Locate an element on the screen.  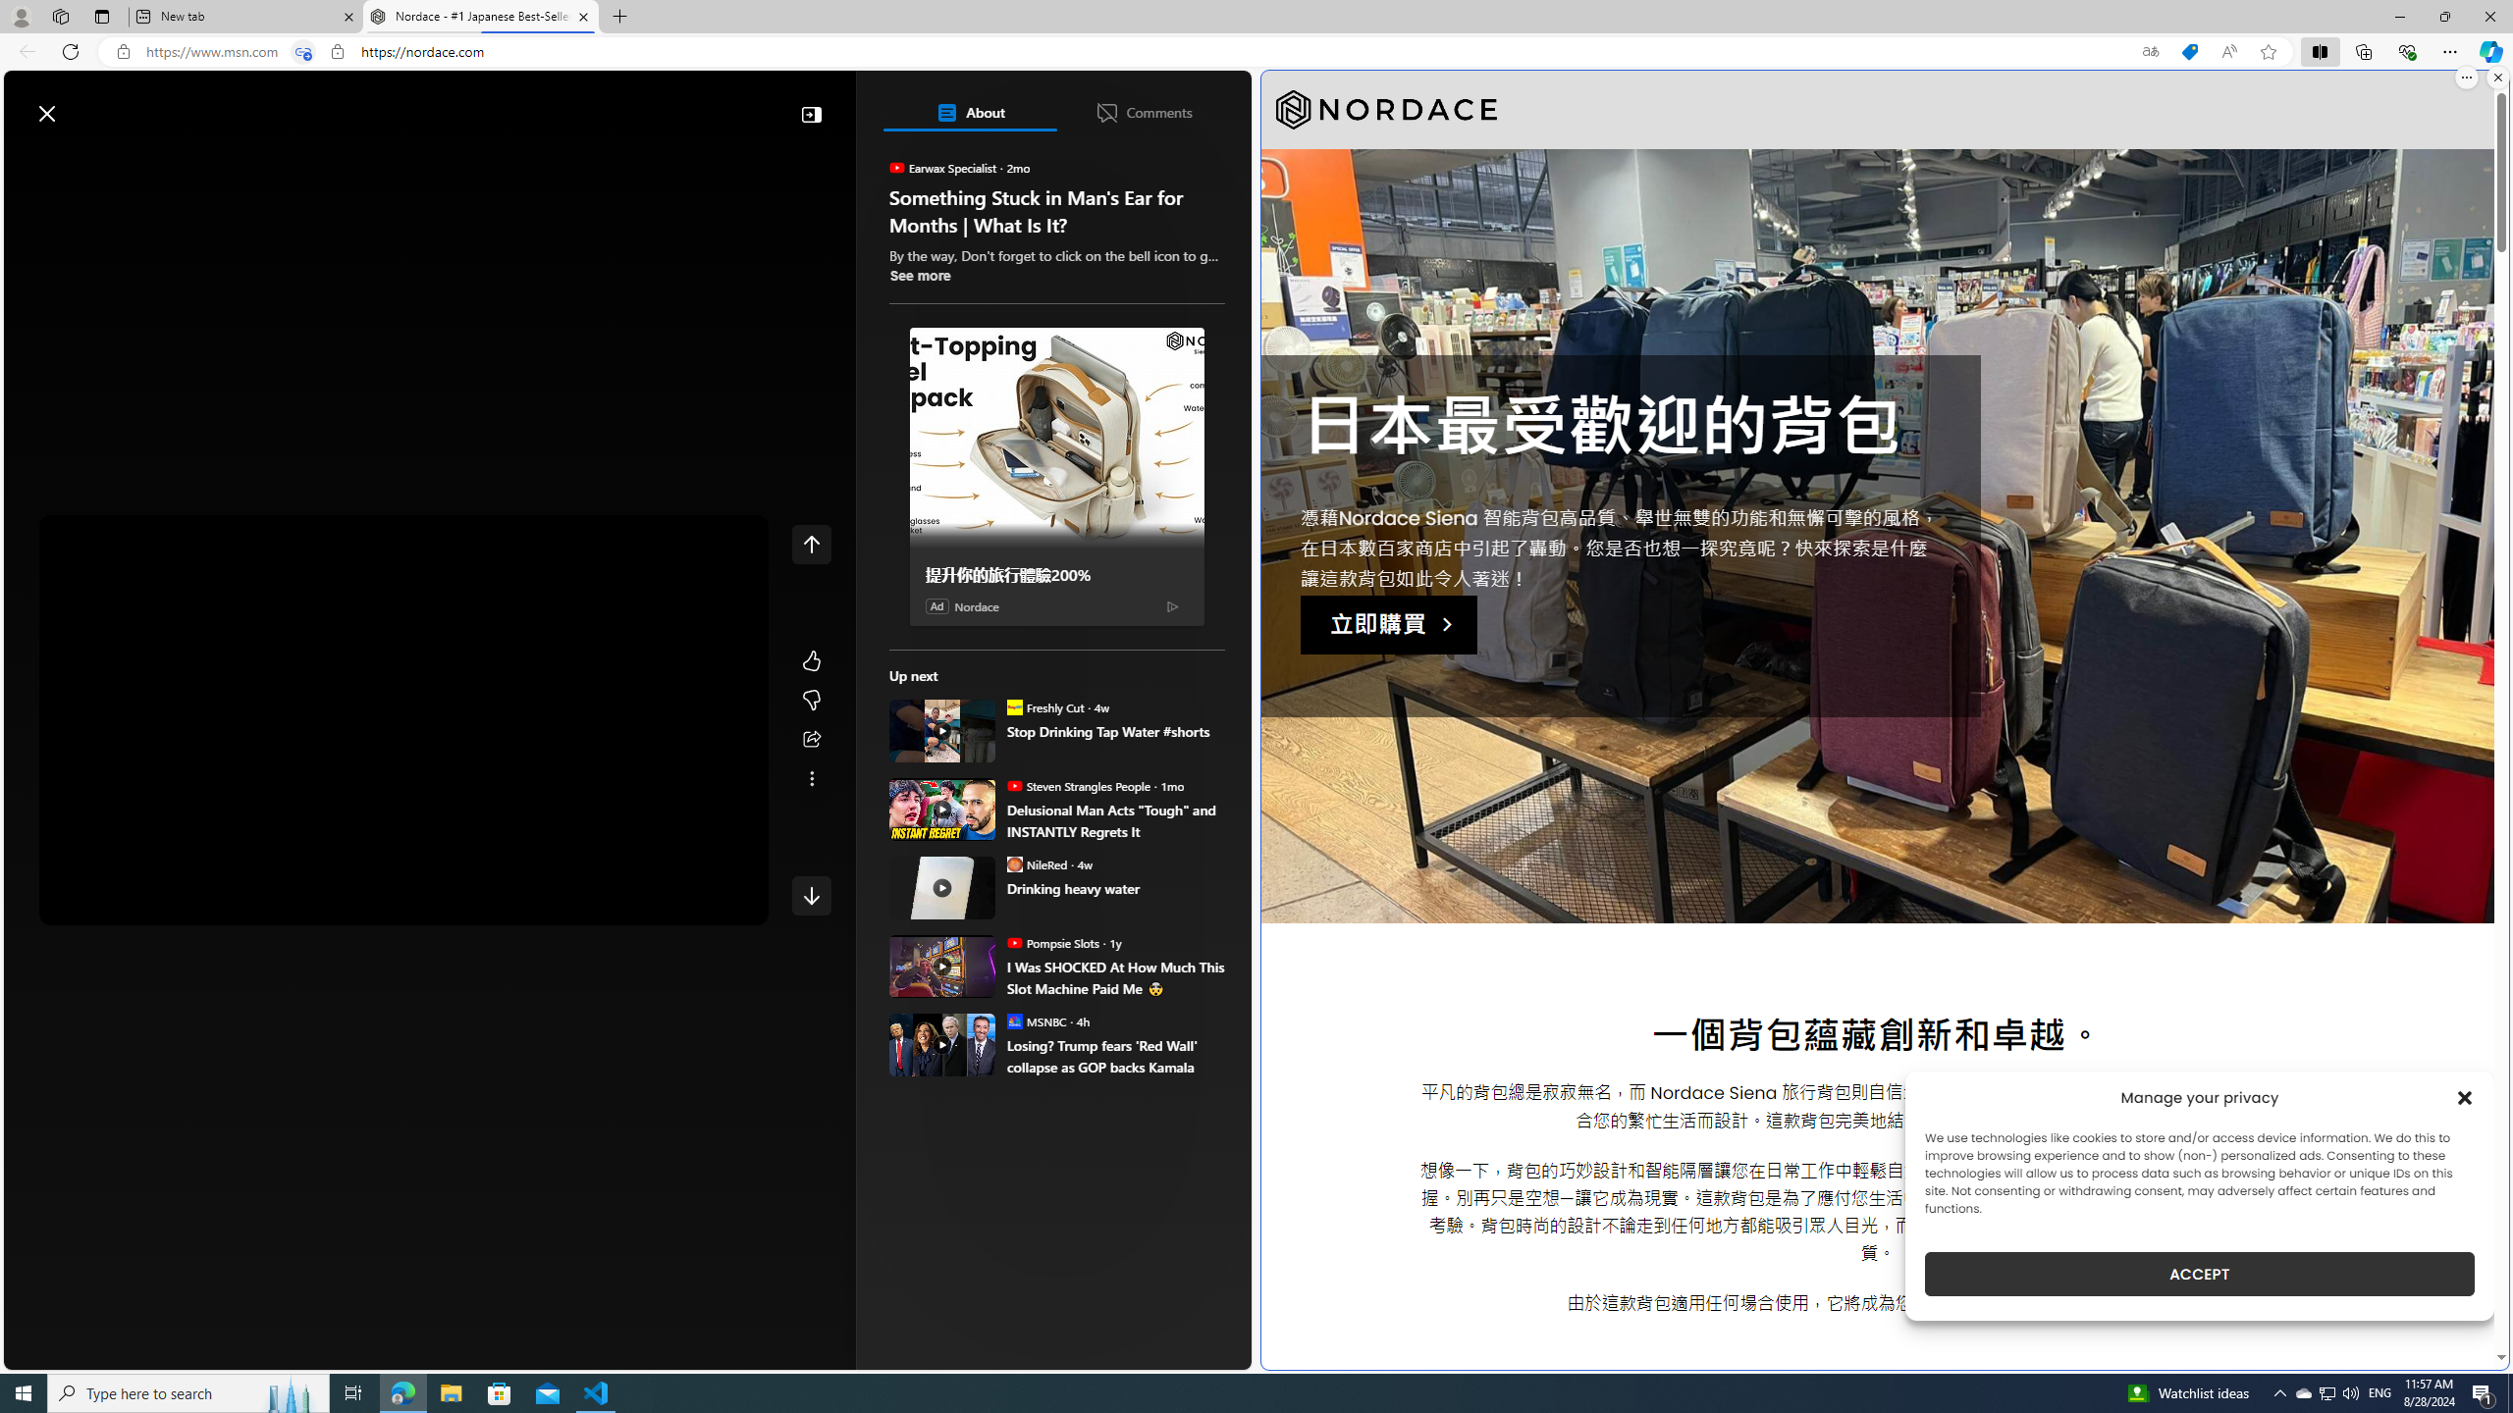
This site has coupons! Shopping in Microsoft Edge is located at coordinates (2189, 52).